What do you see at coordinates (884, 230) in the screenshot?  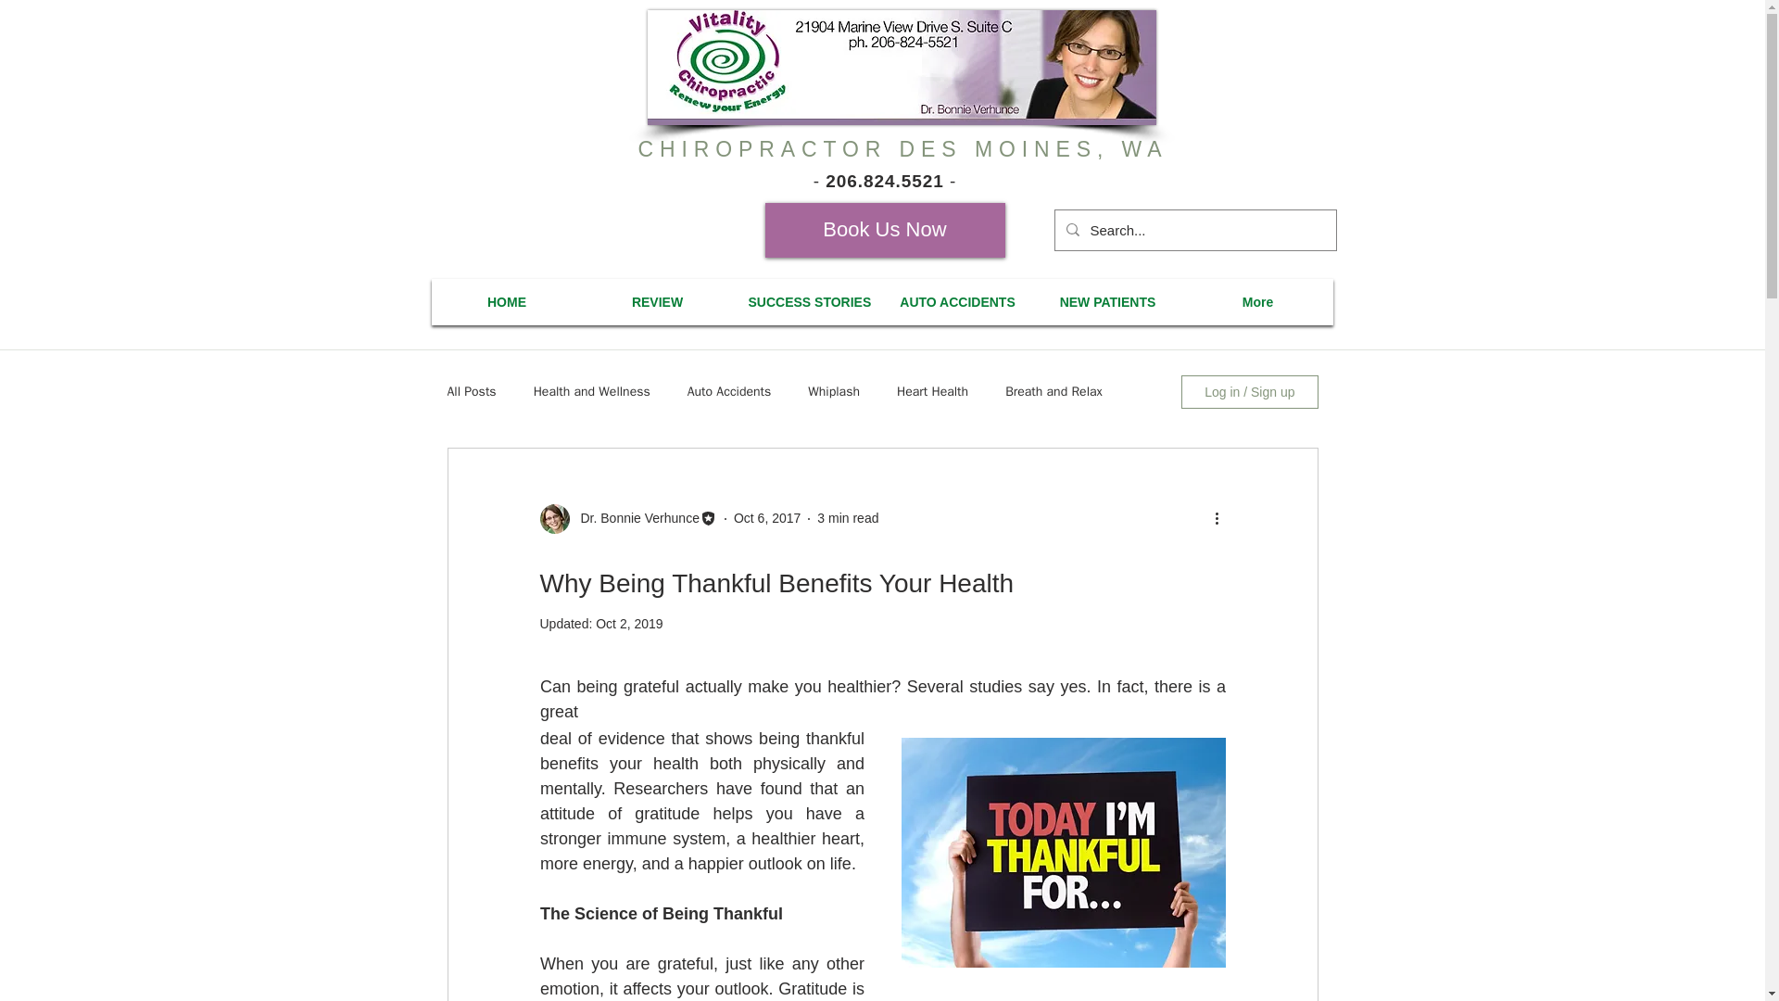 I see `Book Us Now` at bounding box center [884, 230].